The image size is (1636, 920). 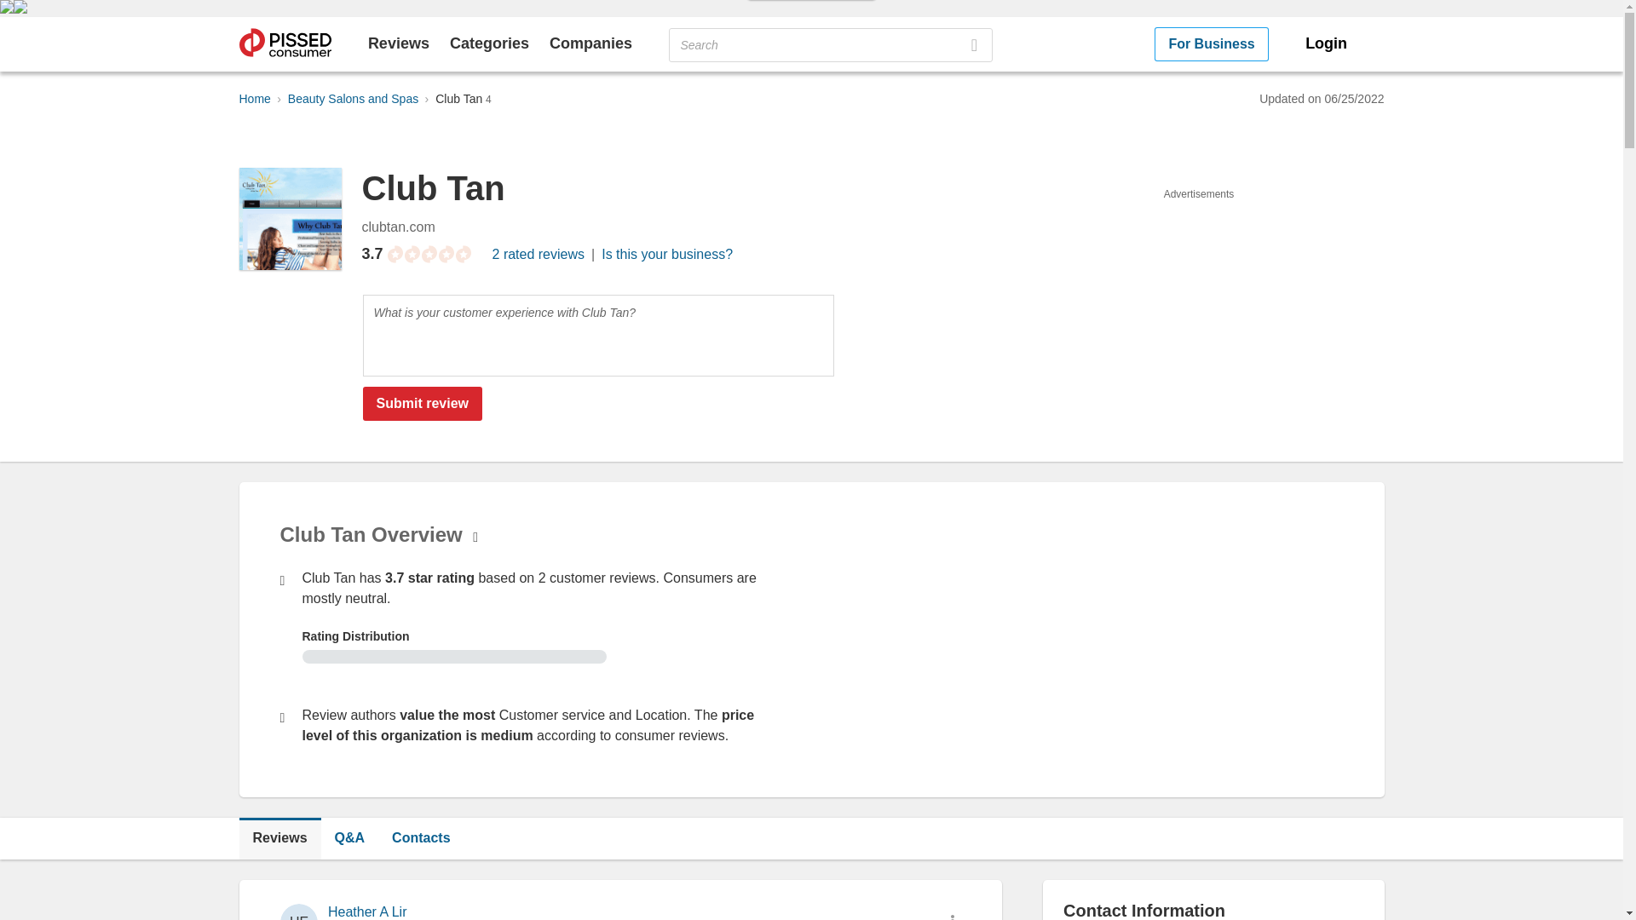 I want to click on Submit review, so click(x=423, y=403).